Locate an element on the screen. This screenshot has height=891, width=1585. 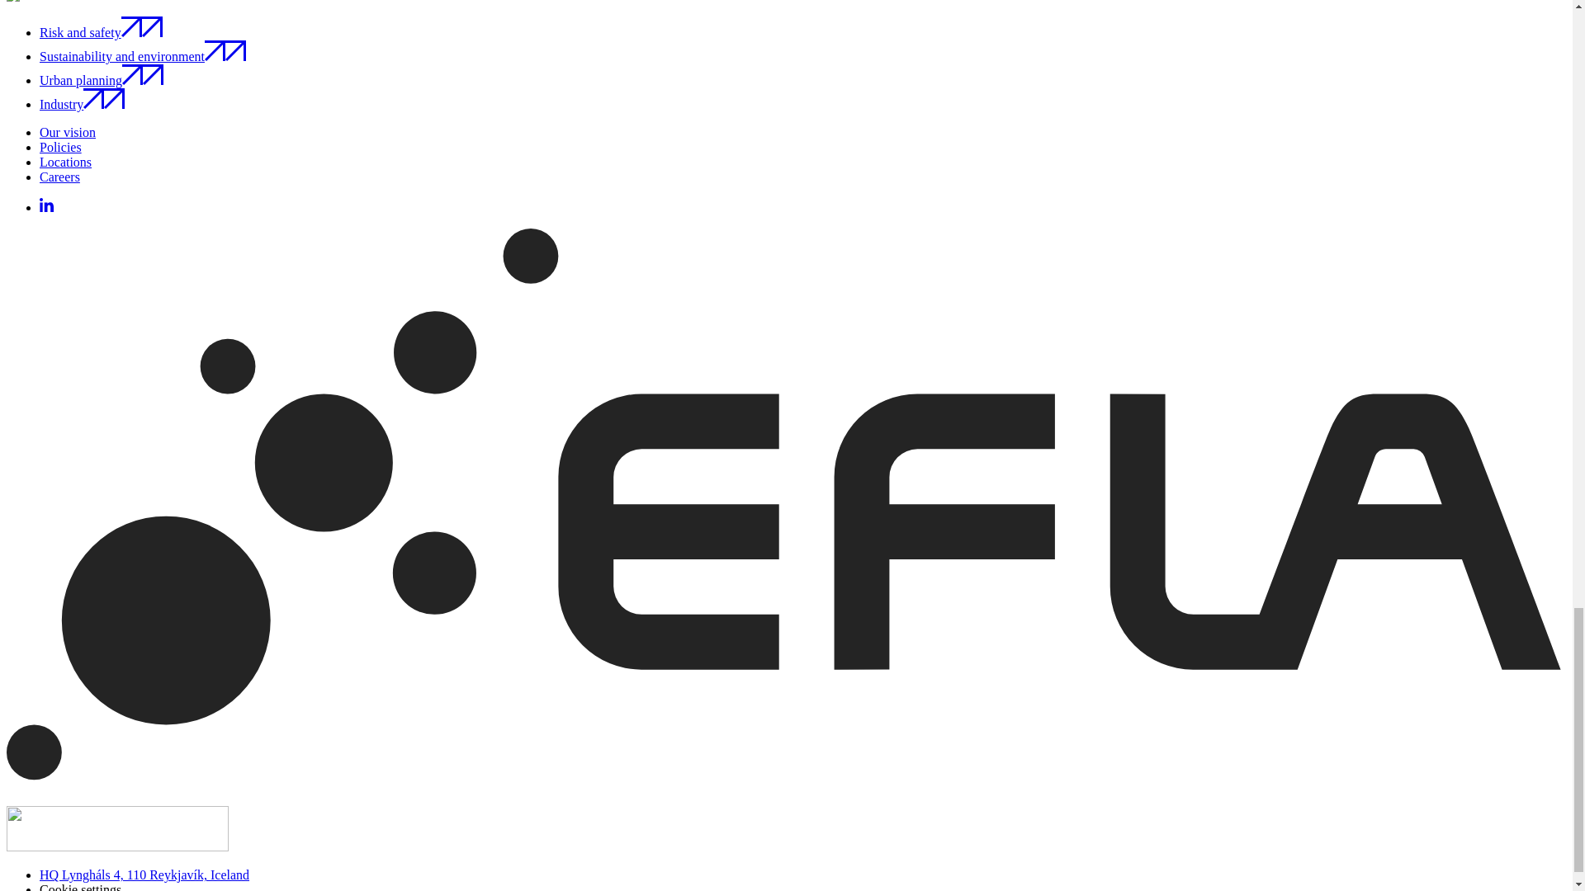
Risk and safety is located at coordinates (101, 32).